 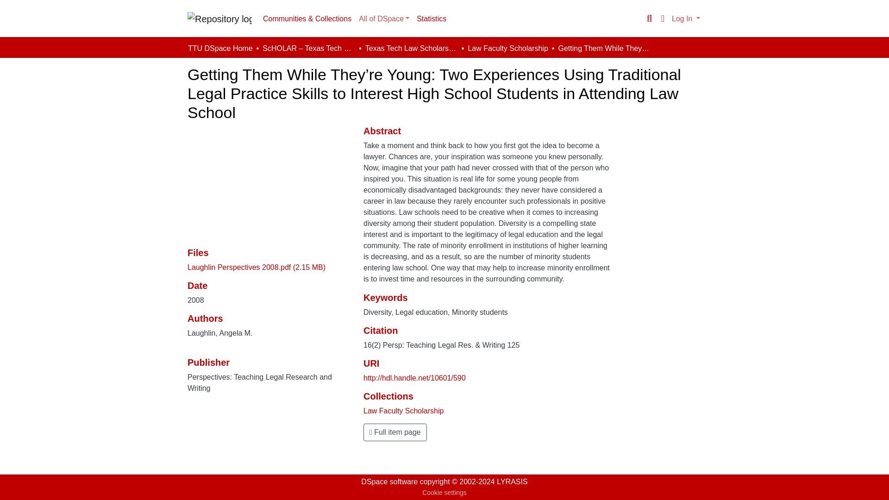 What do you see at coordinates (662, 19) in the screenshot?
I see `Language switch` at bounding box center [662, 19].